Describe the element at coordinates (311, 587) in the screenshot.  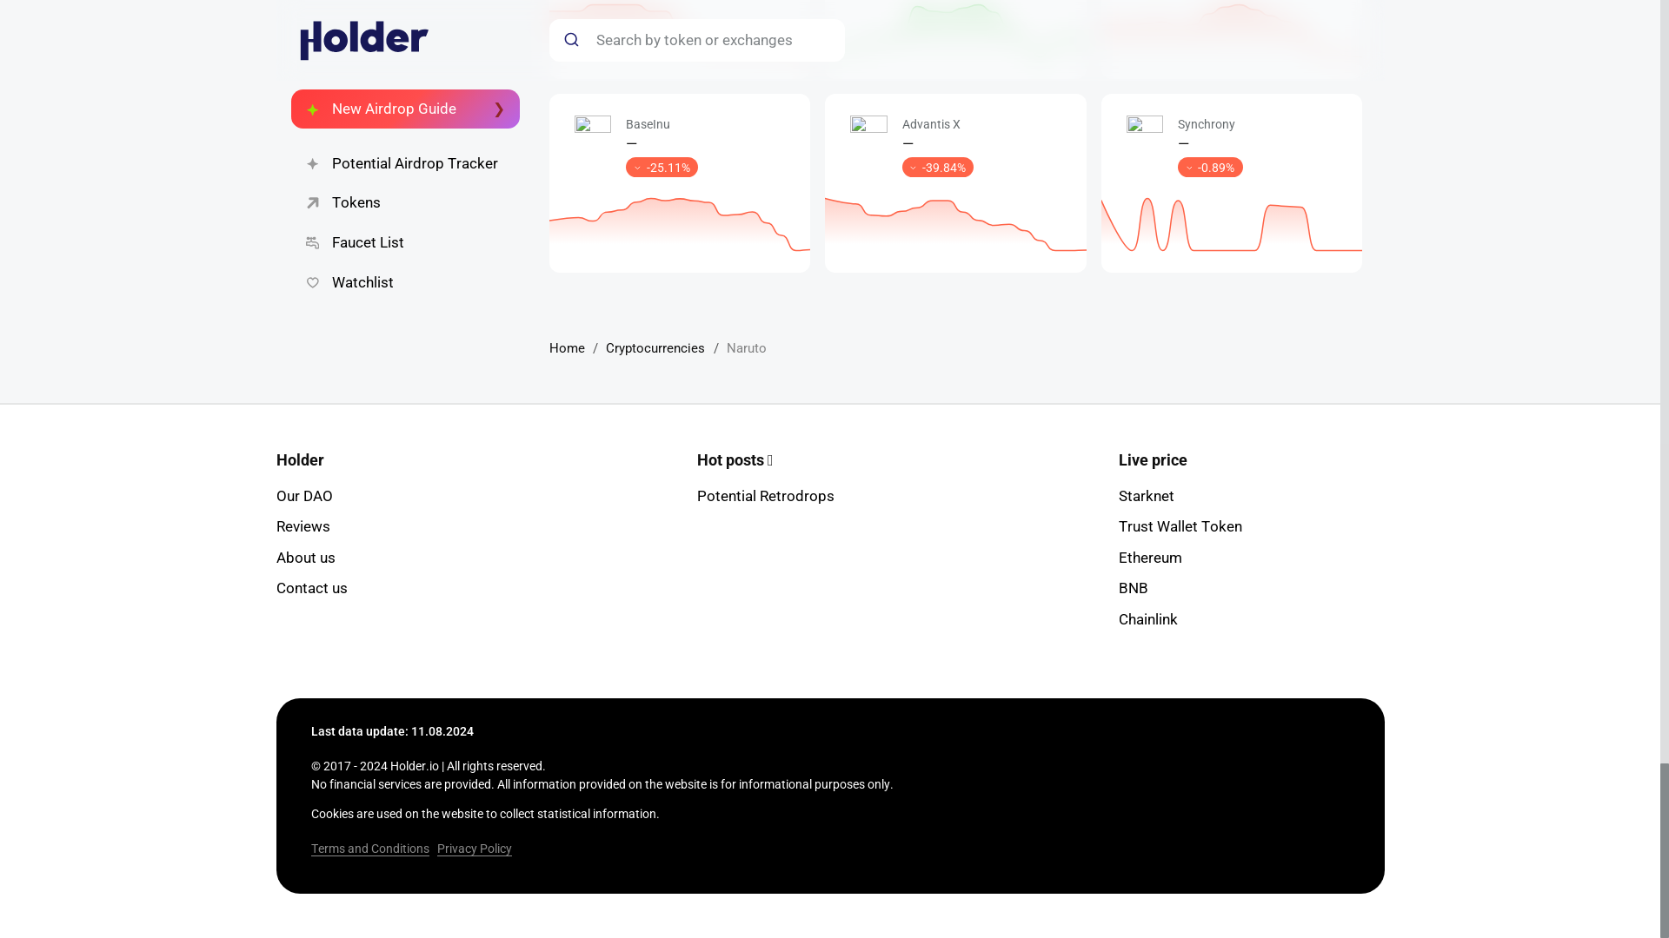
I see `Contact us` at that location.